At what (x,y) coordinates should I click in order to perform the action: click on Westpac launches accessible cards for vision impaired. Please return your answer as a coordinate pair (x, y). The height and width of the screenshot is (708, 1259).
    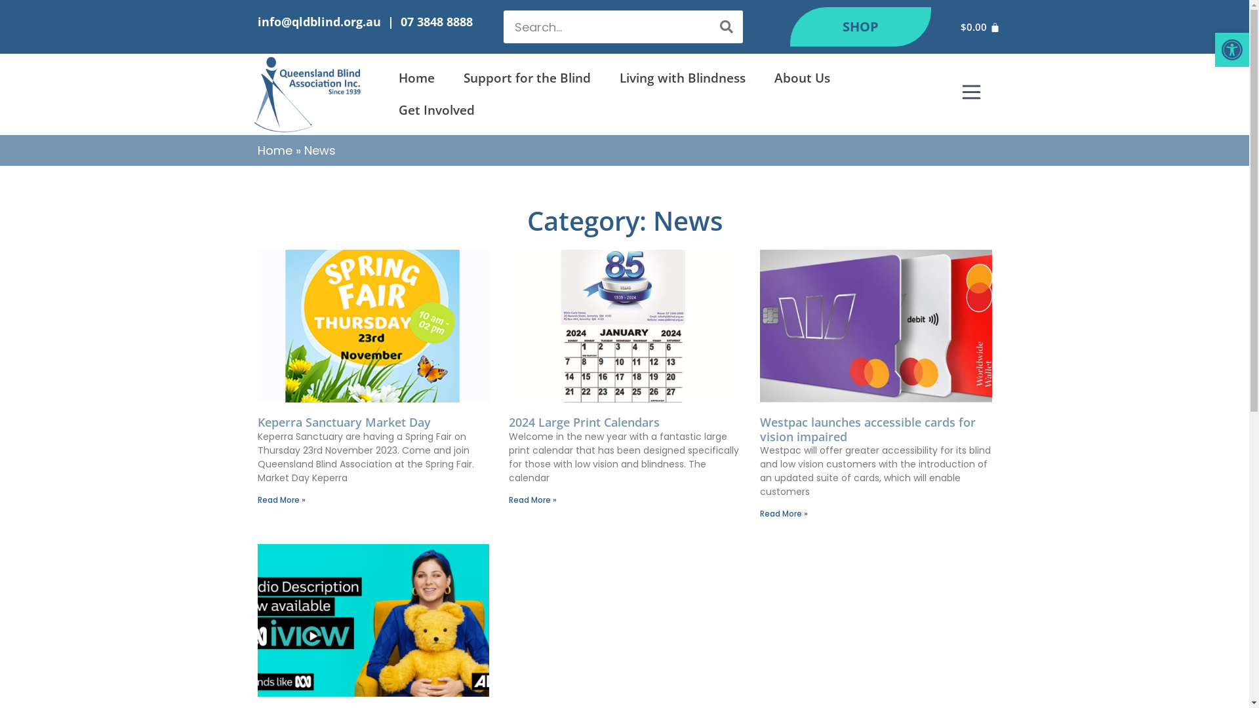
    Looking at the image, I should click on (868, 429).